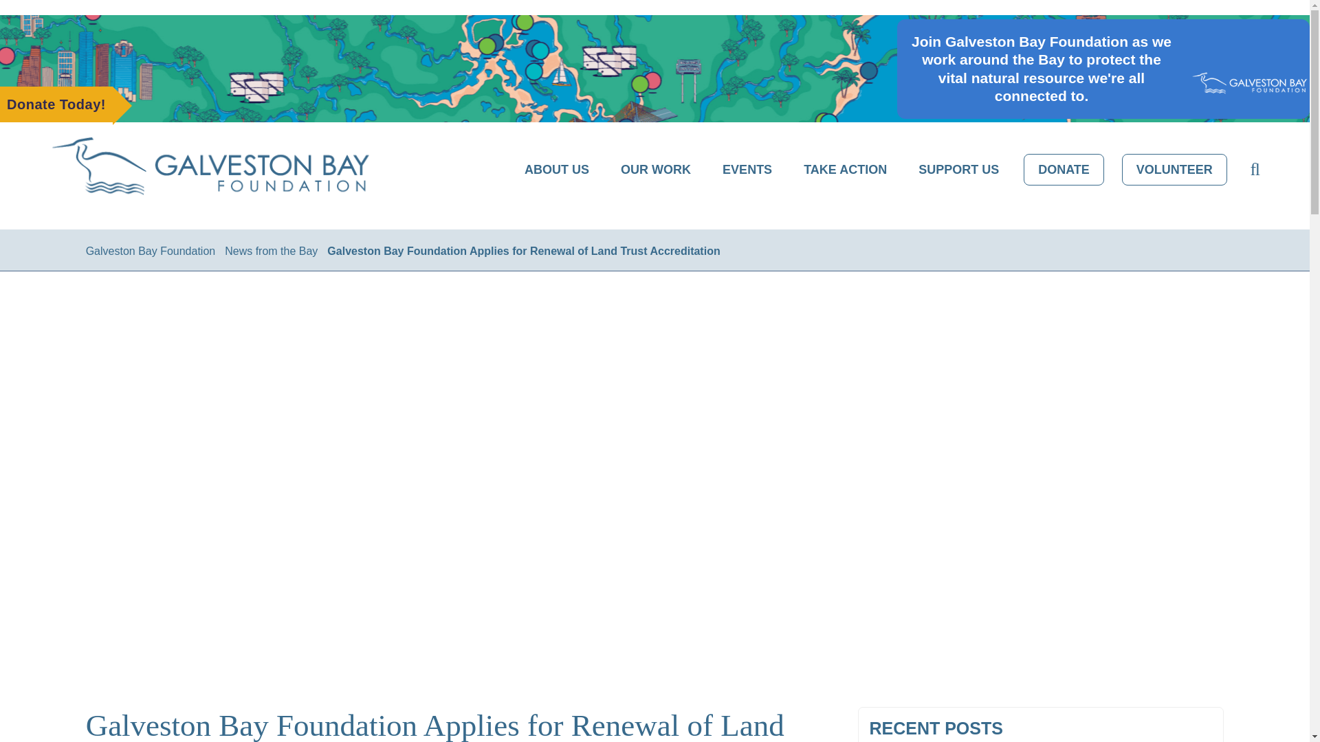 Image resolution: width=1320 pixels, height=742 pixels. What do you see at coordinates (845, 170) in the screenshot?
I see `TAKE ACTION` at bounding box center [845, 170].